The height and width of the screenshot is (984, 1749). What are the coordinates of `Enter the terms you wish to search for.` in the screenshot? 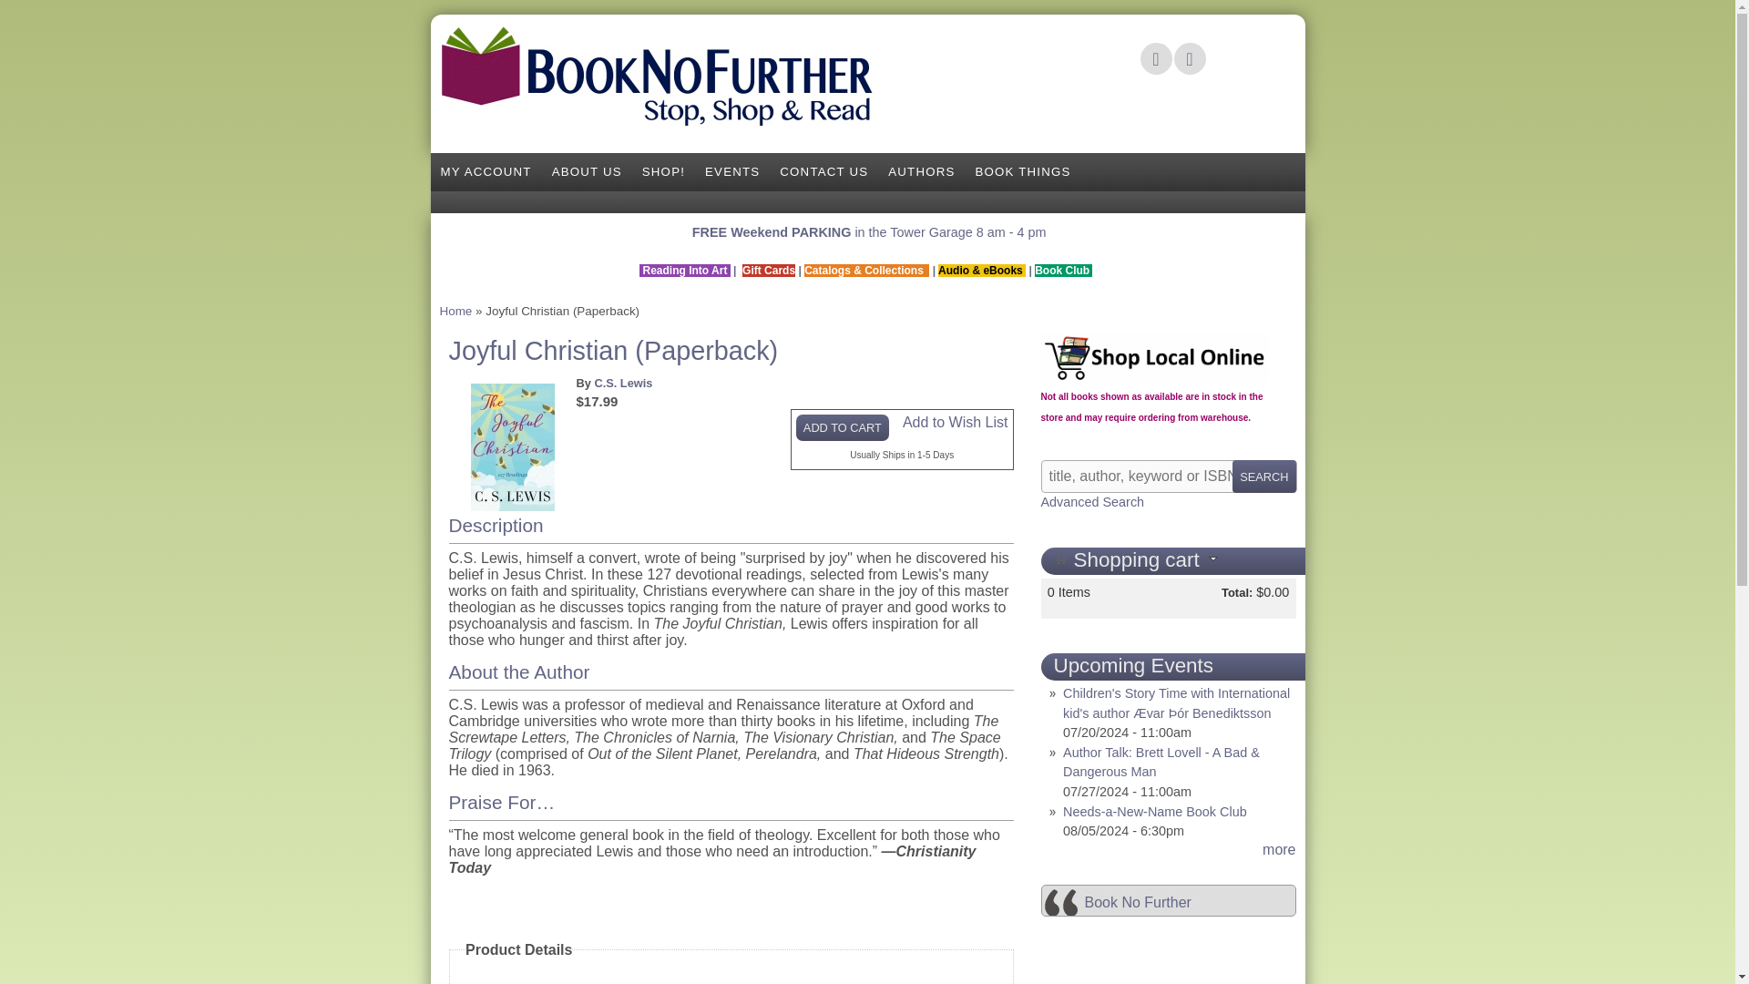 It's located at (1168, 477).